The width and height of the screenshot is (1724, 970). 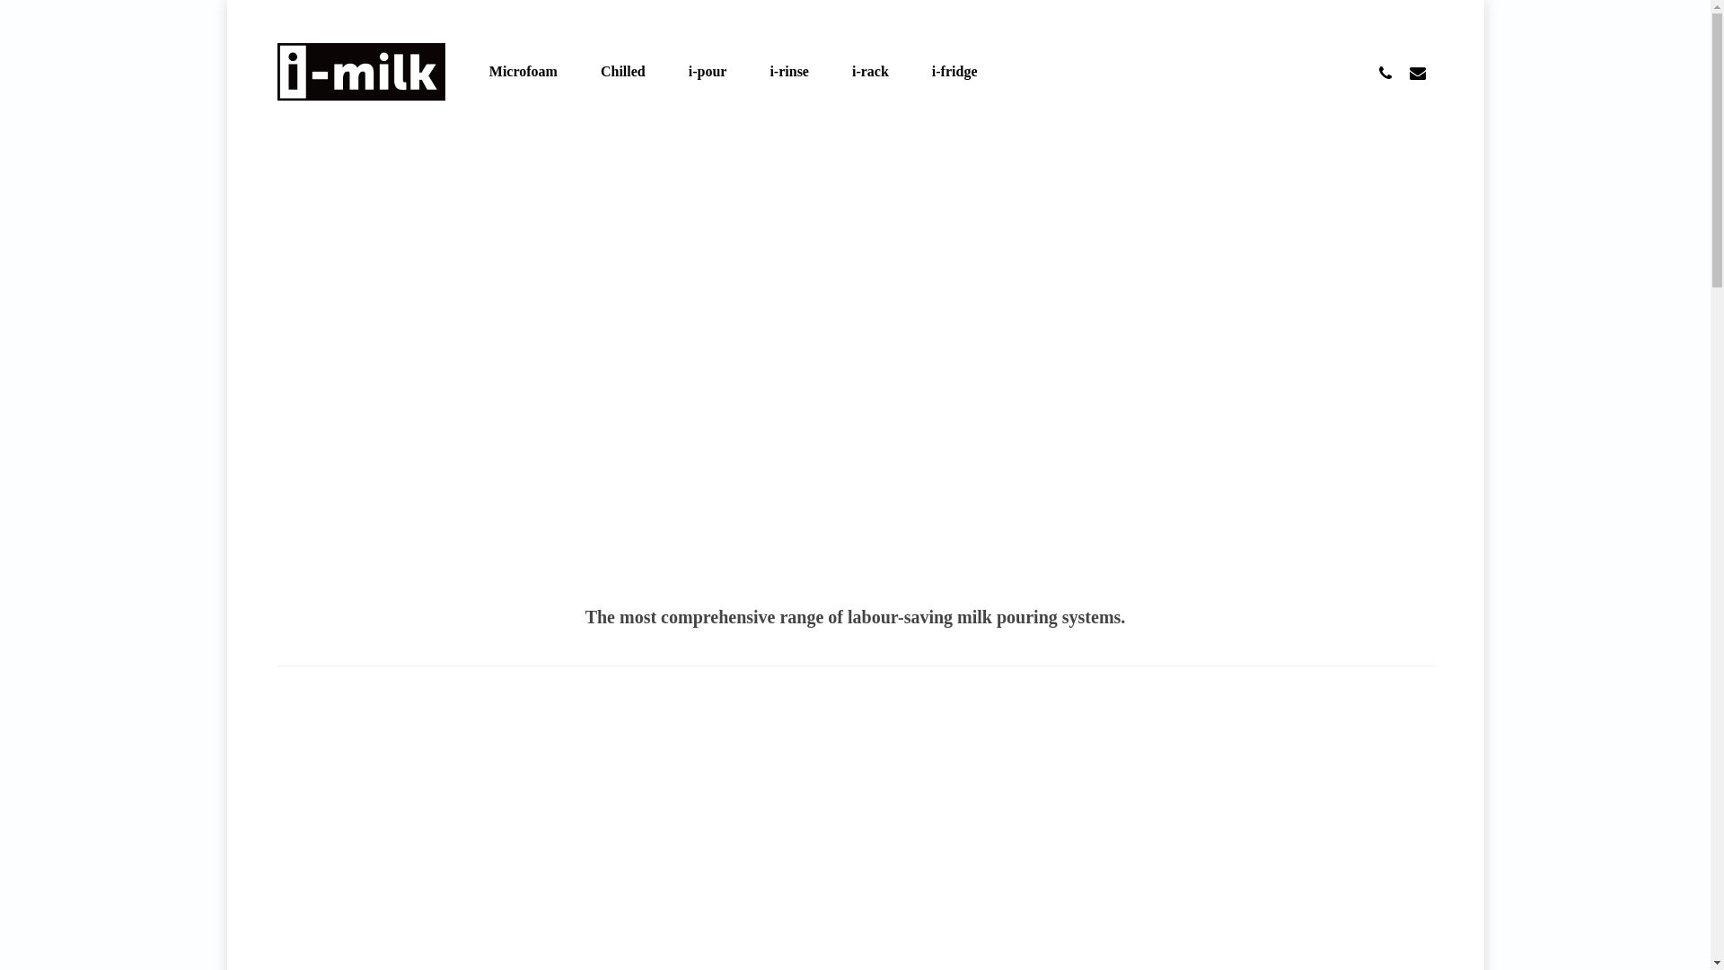 What do you see at coordinates (970, 851) in the screenshot?
I see `SEE PHOTO GALLERY` at bounding box center [970, 851].